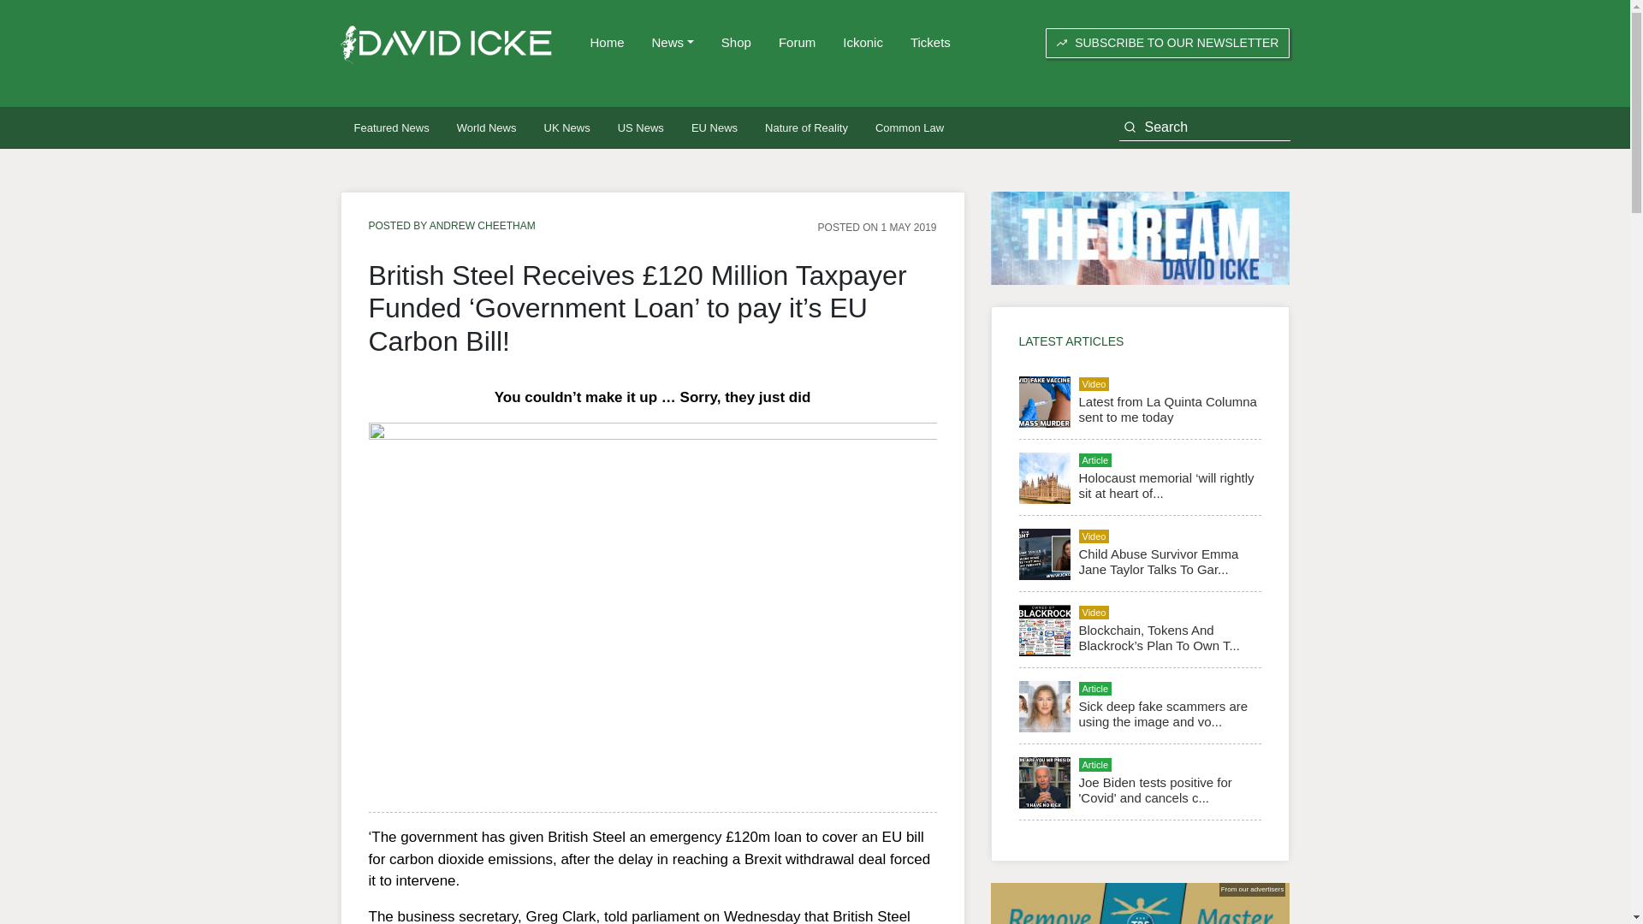 Image resolution: width=1643 pixels, height=924 pixels. Describe the element at coordinates (487, 127) in the screenshot. I see `World News` at that location.